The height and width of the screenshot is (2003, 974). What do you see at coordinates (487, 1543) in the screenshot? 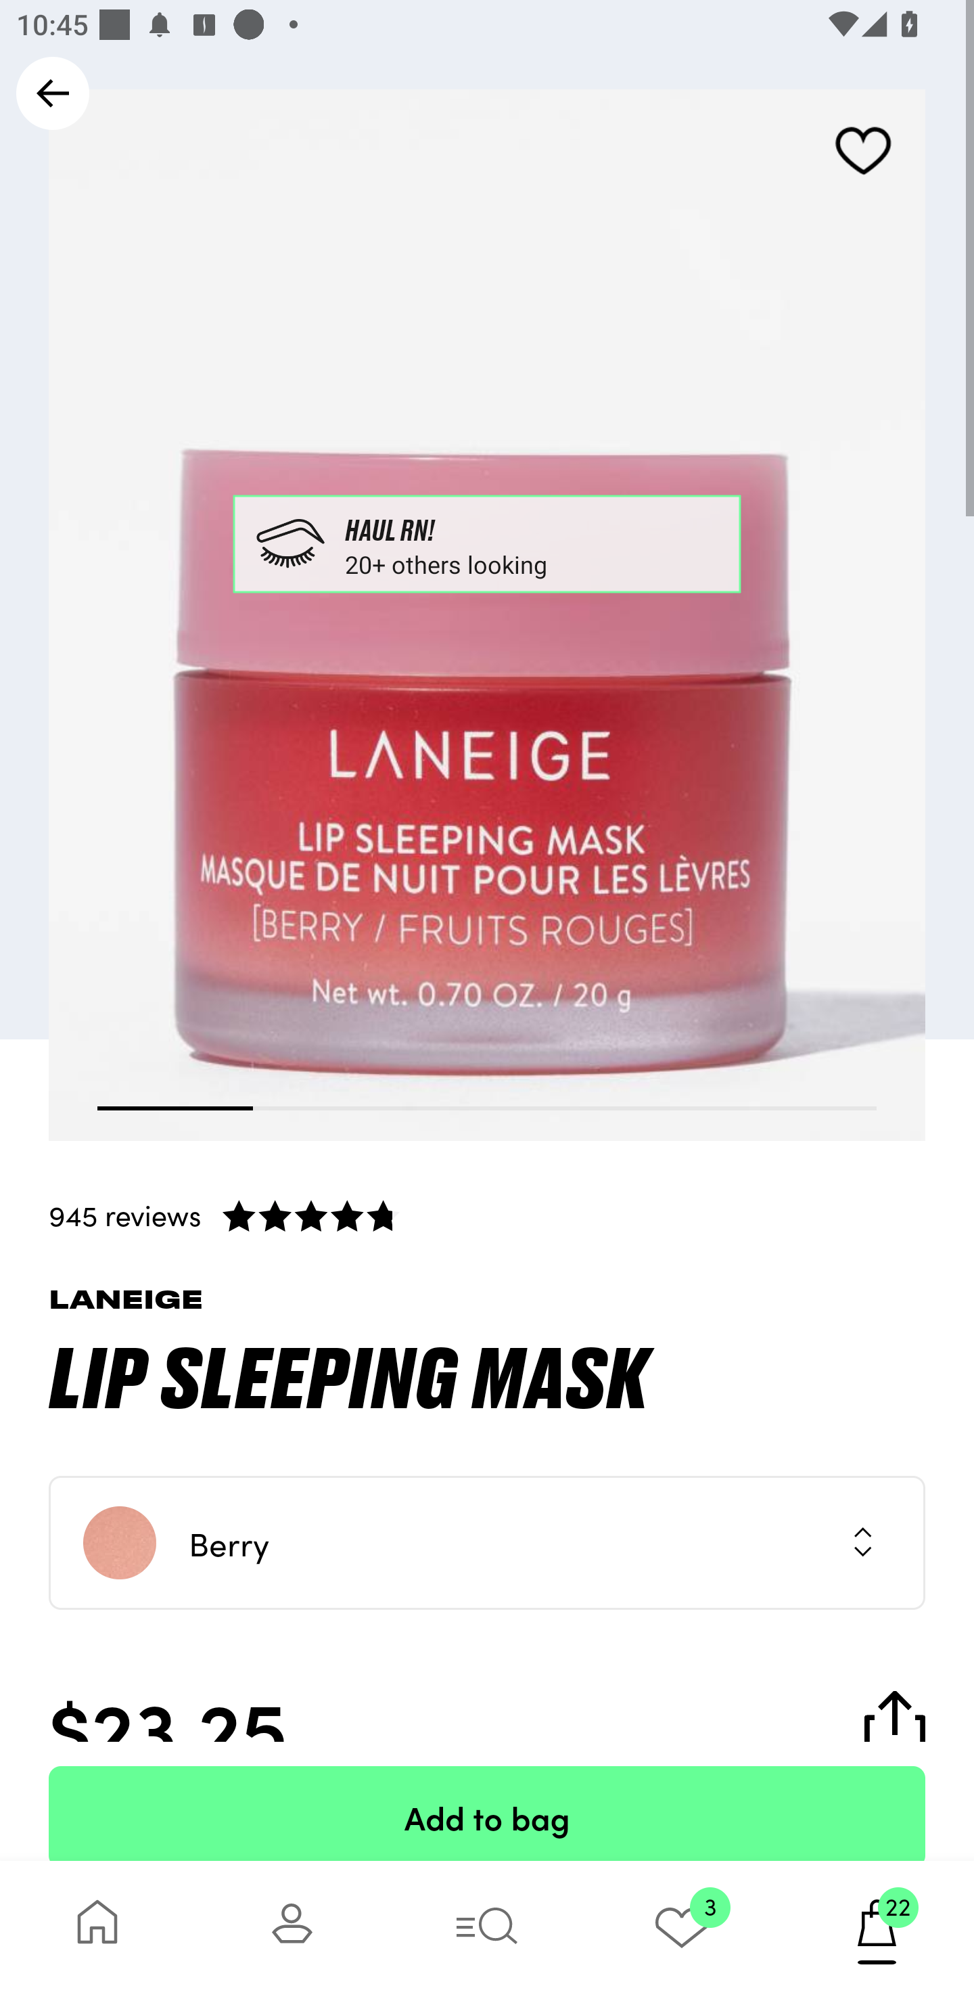
I see `Berry ` at bounding box center [487, 1543].